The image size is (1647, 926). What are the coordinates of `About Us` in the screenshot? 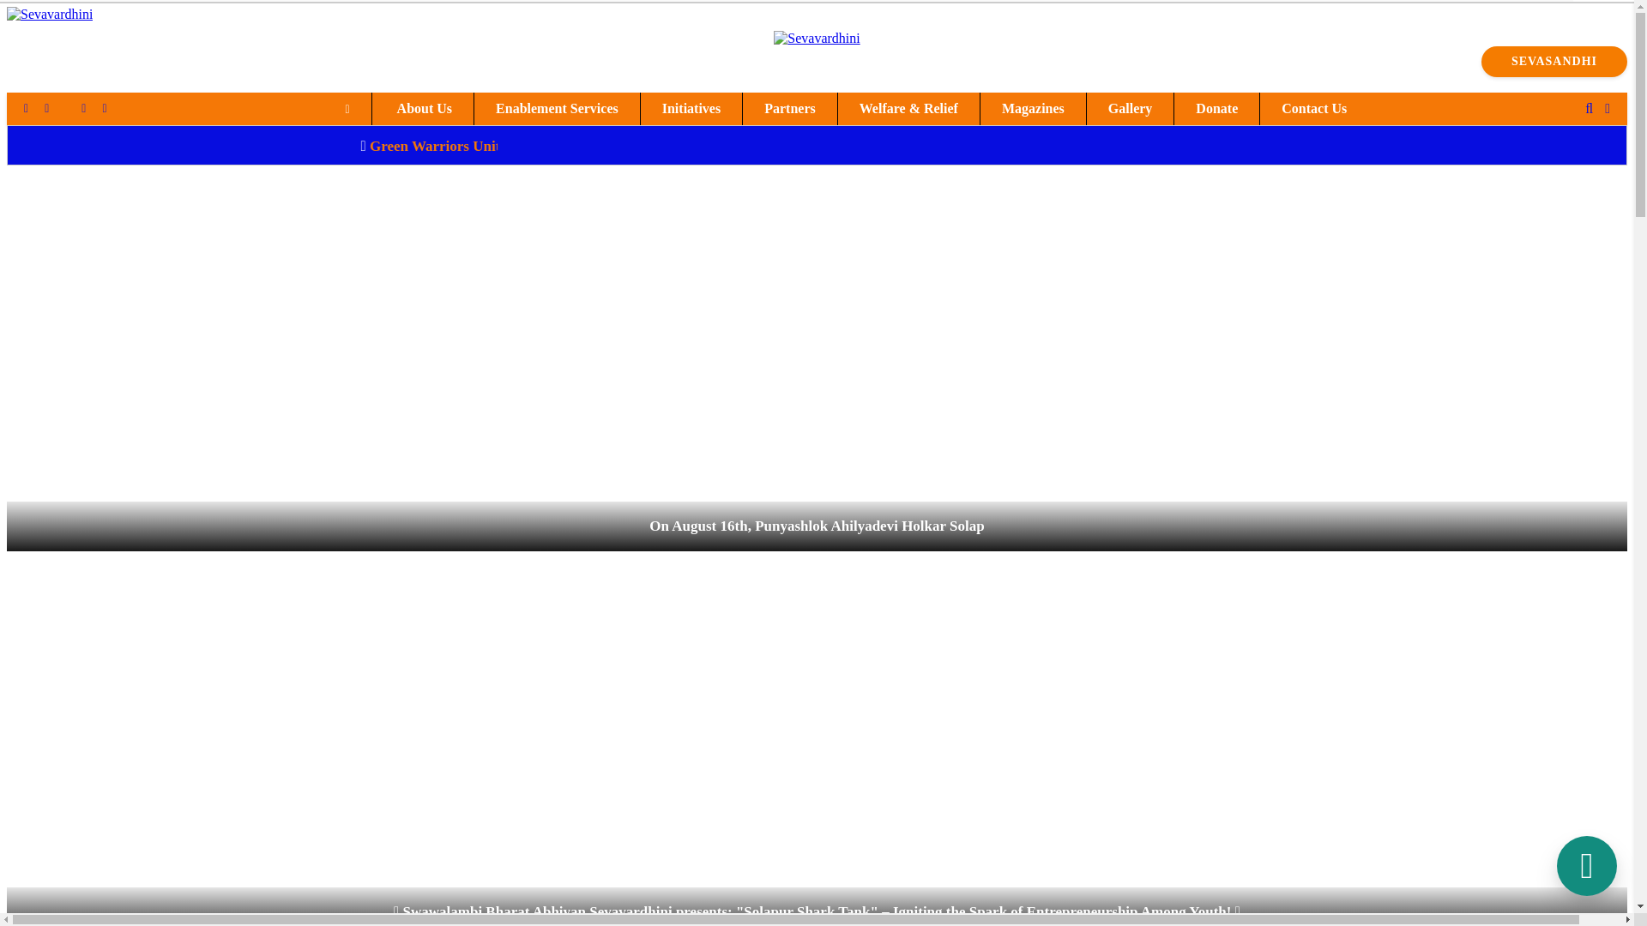 It's located at (424, 108).